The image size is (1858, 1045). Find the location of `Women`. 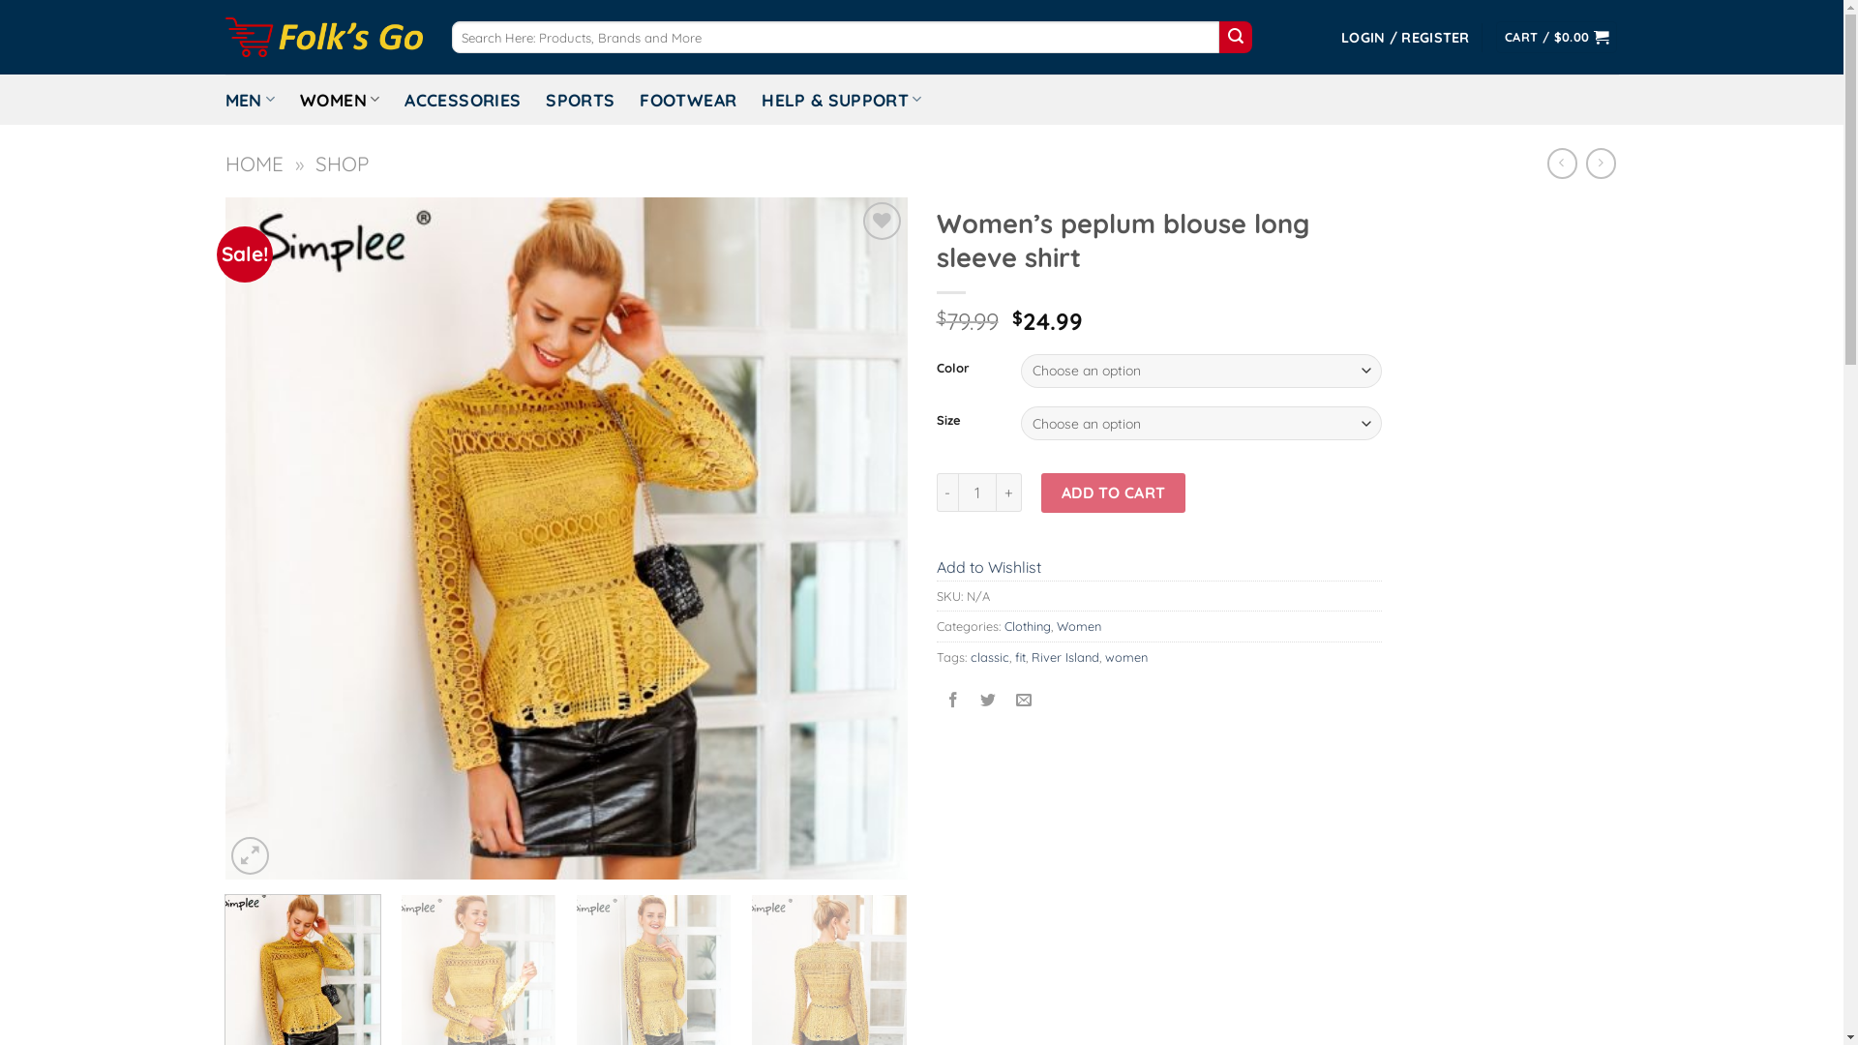

Women is located at coordinates (1079, 626).